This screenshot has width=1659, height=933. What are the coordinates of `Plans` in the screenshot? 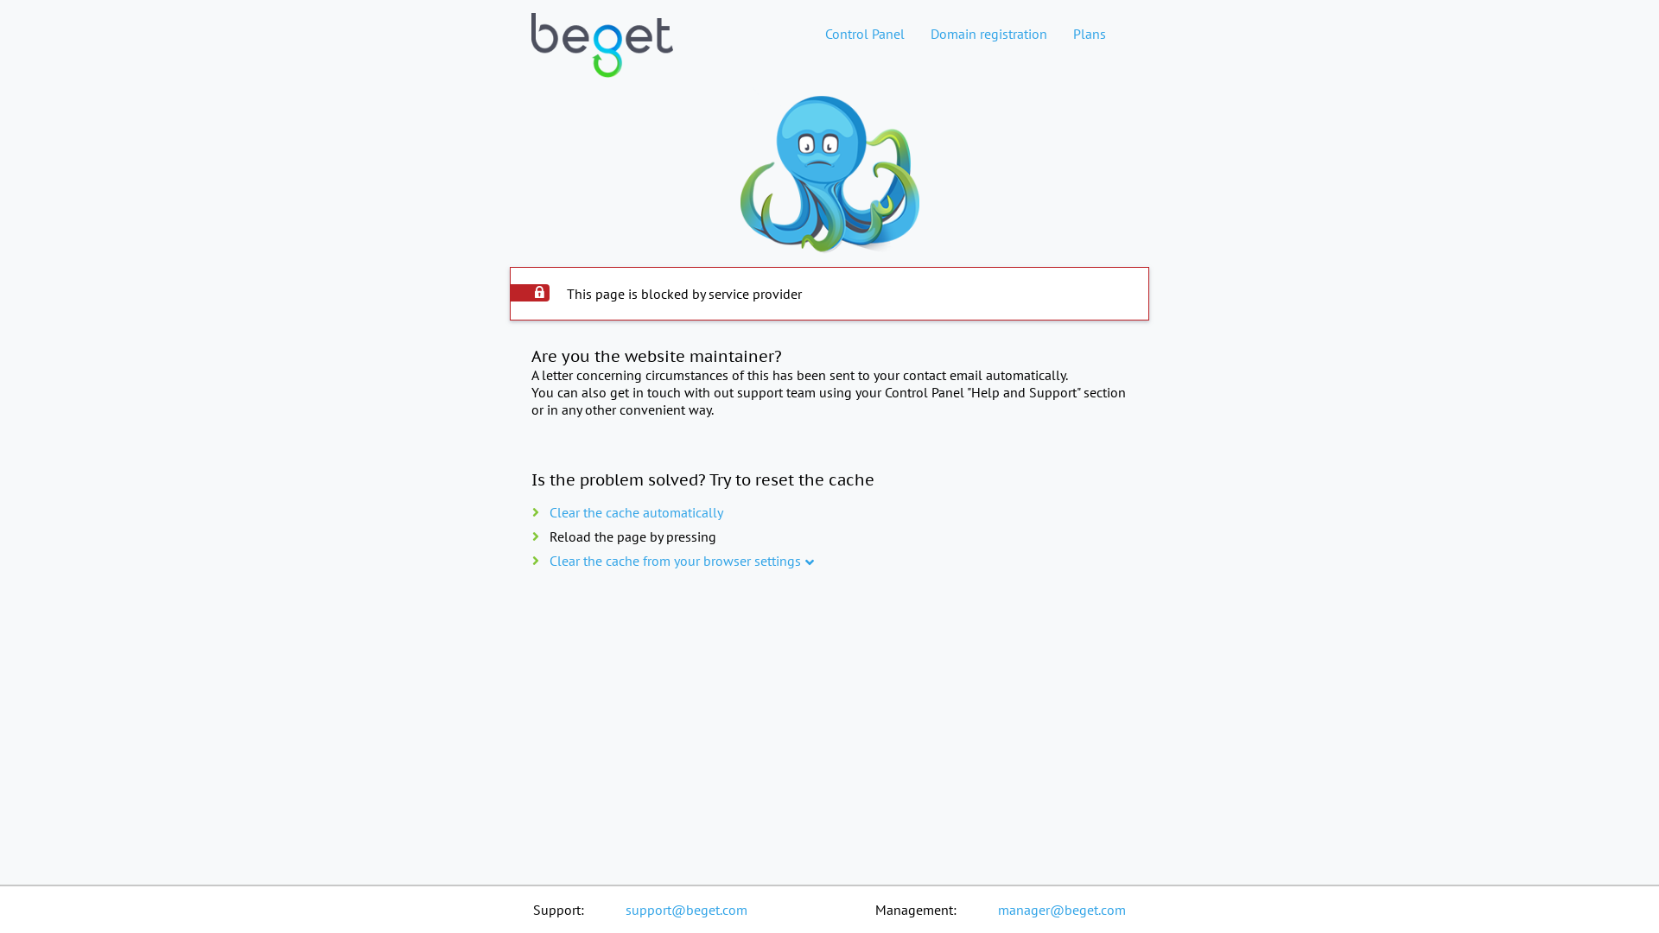 It's located at (1090, 34).